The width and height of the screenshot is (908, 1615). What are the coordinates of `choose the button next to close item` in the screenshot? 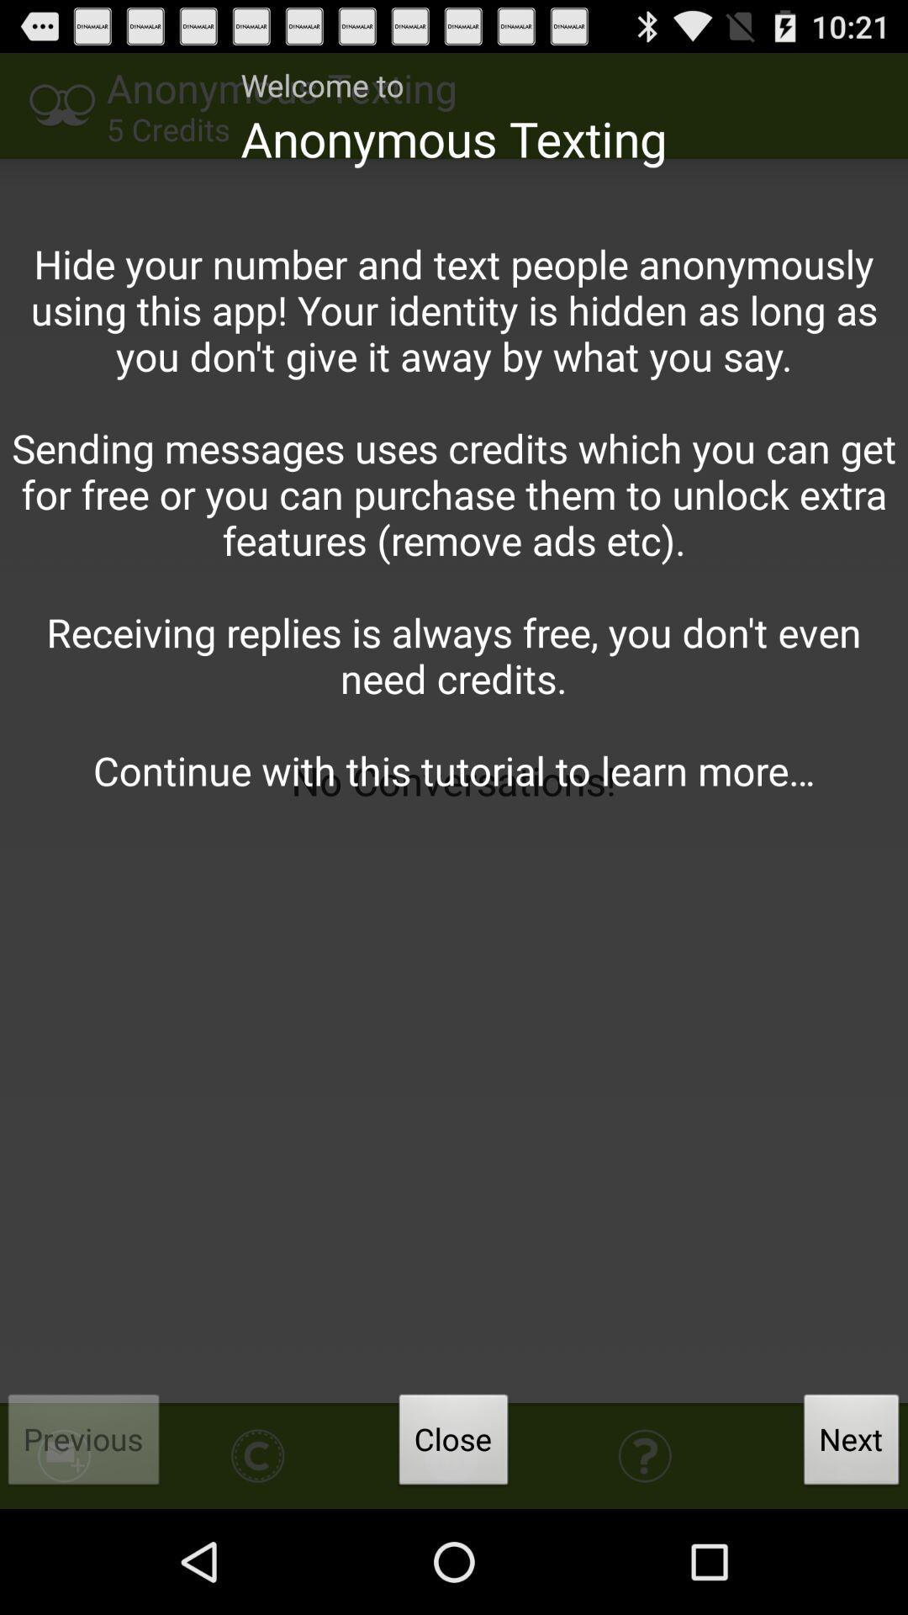 It's located at (852, 1444).